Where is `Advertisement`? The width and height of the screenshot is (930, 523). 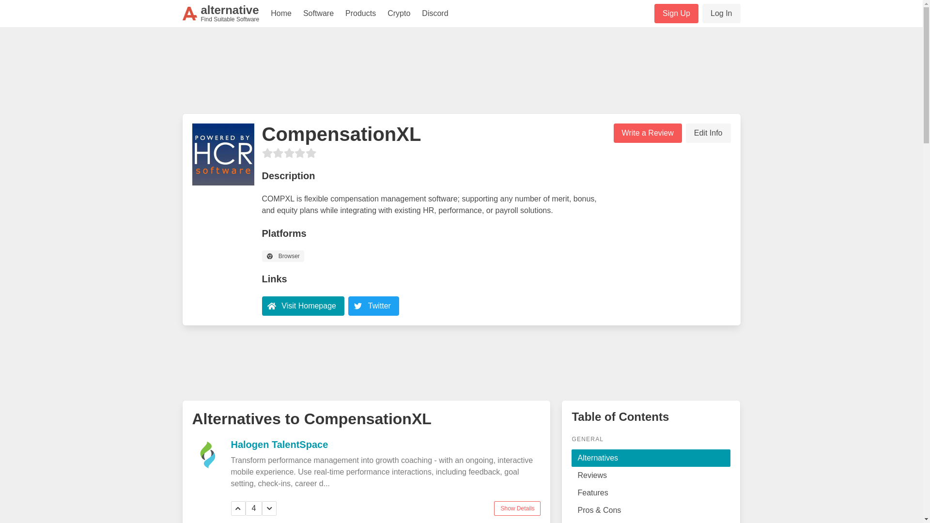 Advertisement is located at coordinates (221, 14).